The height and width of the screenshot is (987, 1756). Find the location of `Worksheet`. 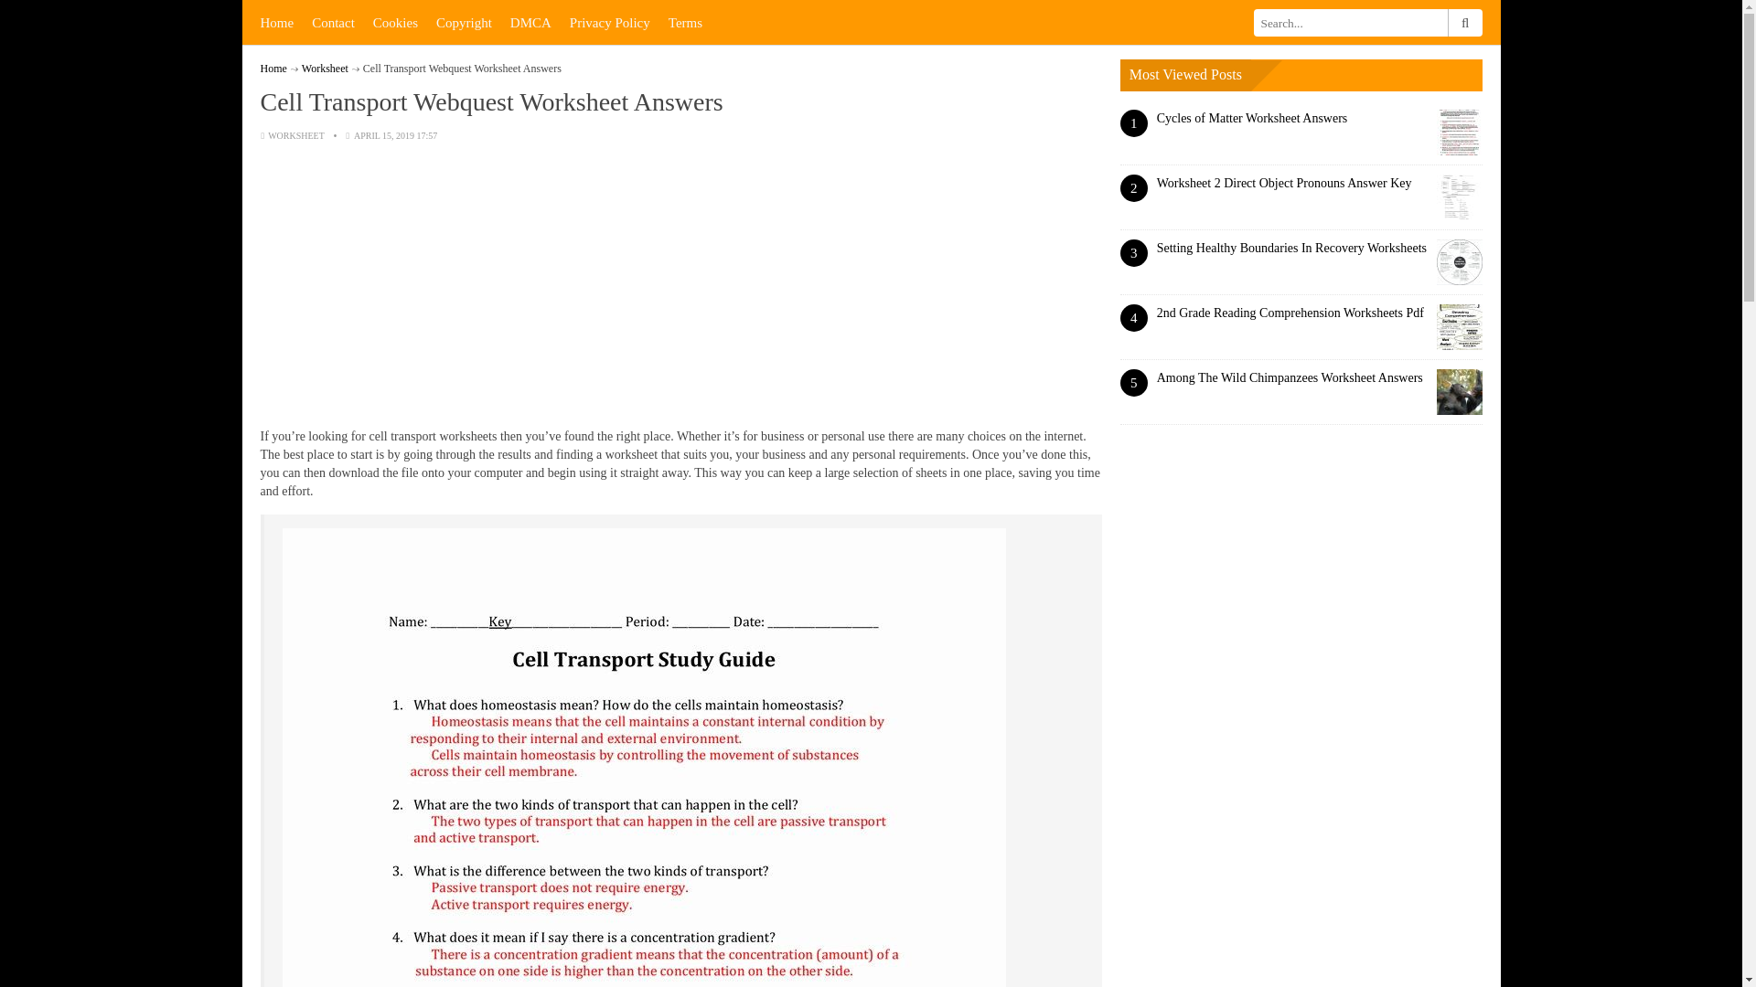

Worksheet is located at coordinates (325, 69).